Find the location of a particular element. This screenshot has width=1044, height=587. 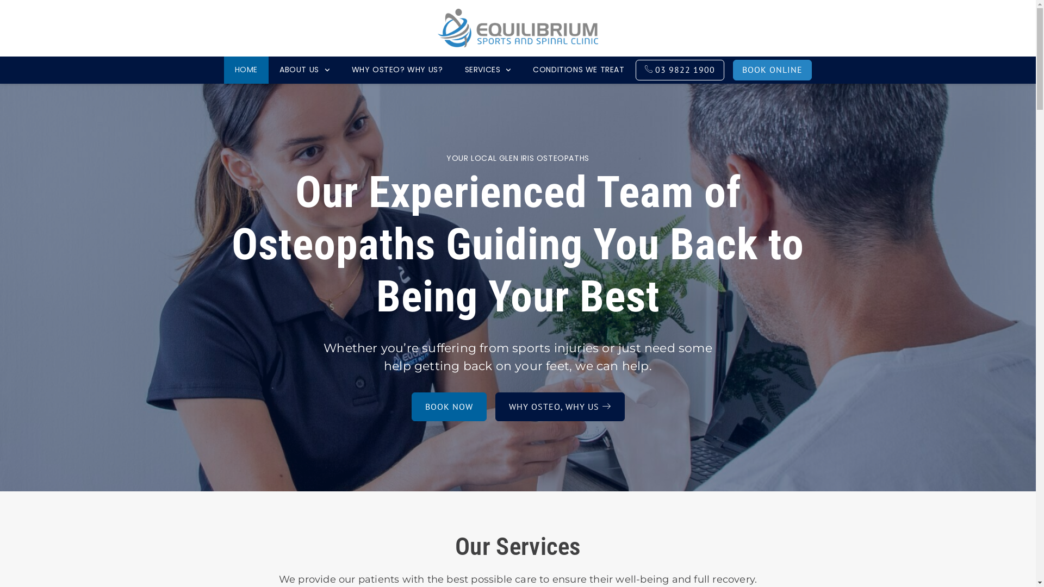

BOOK ONLINE is located at coordinates (772, 70).